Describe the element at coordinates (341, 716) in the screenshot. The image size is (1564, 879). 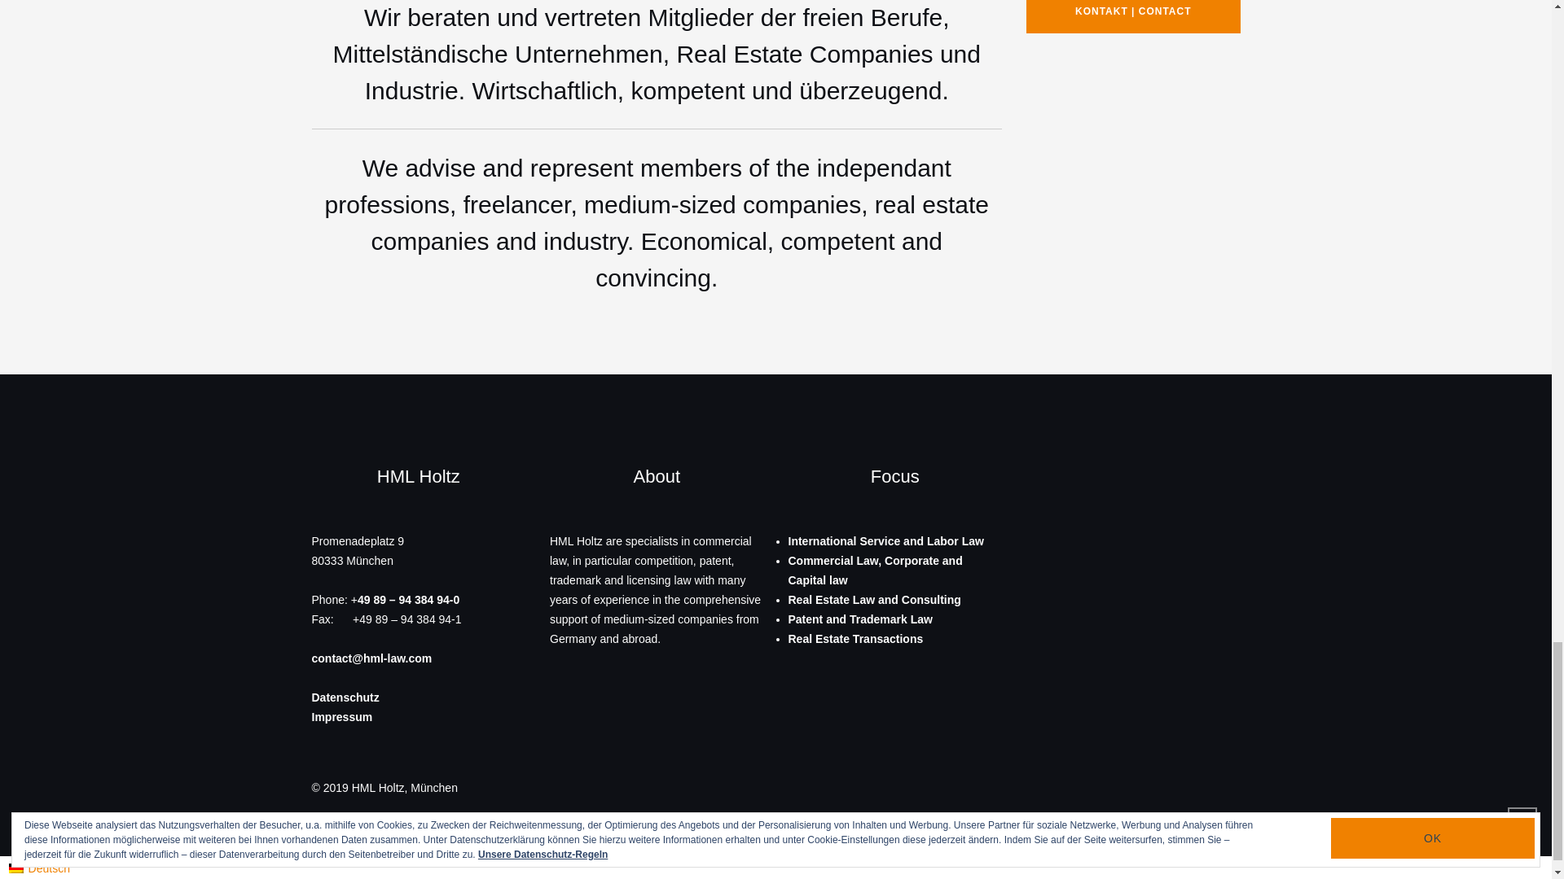
I see `Impressum` at that location.